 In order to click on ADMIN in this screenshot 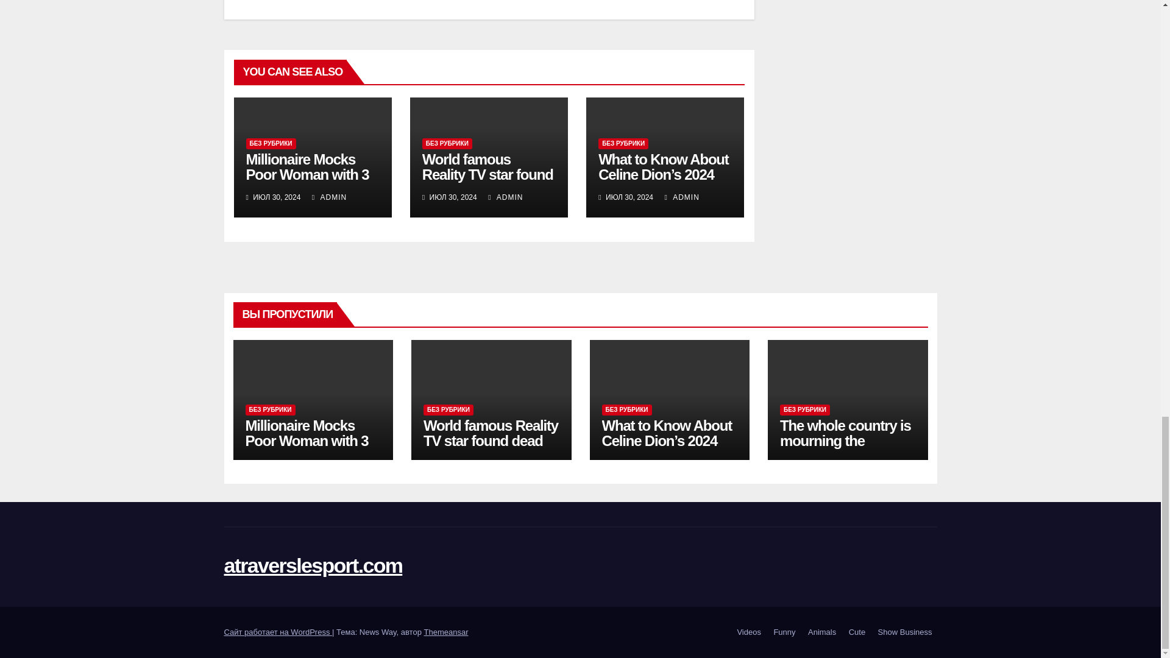, I will do `click(329, 197)`.